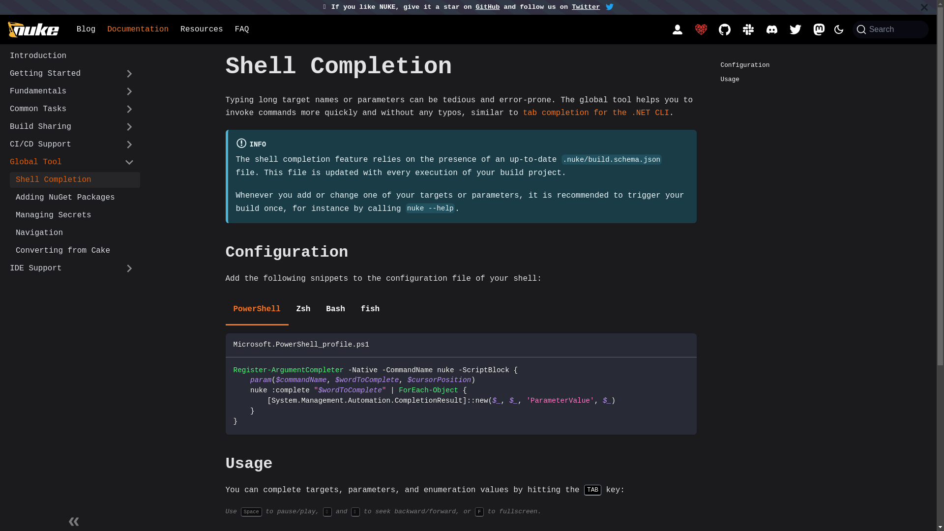 The height and width of the screenshot is (531, 944). Describe the element at coordinates (75, 251) in the screenshot. I see `Converting from Cake` at that location.